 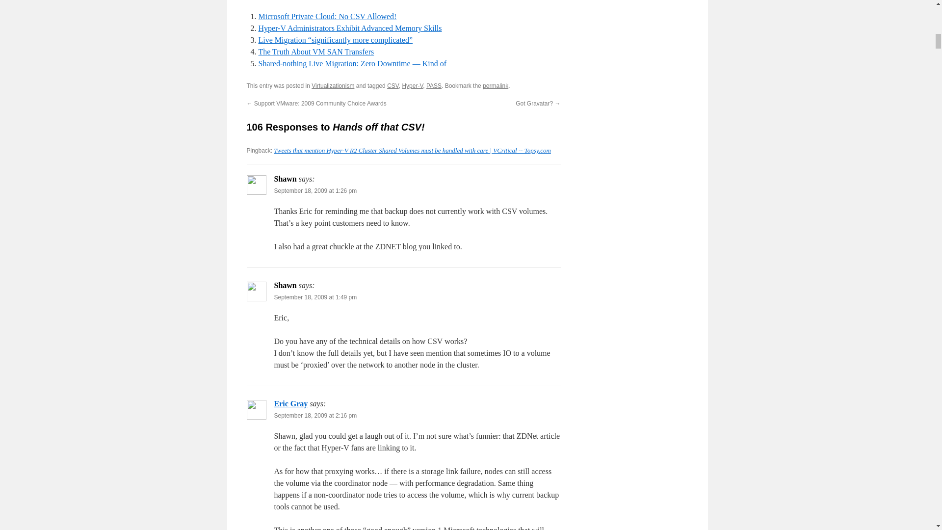 I want to click on Virtualizationism, so click(x=333, y=86).